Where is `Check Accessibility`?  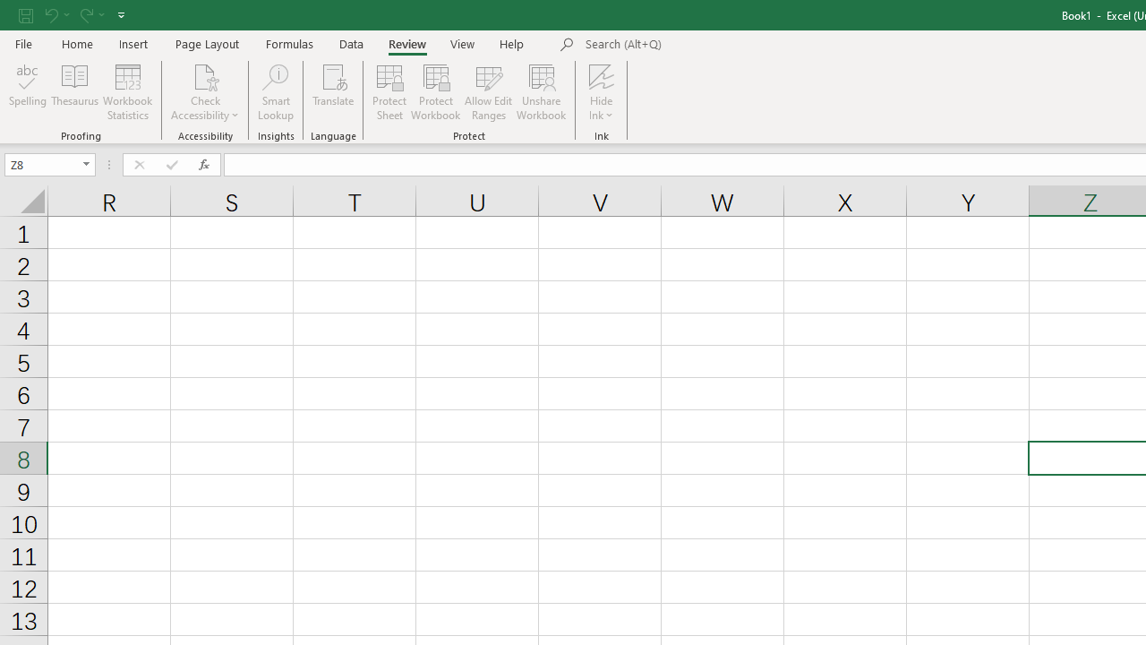 Check Accessibility is located at coordinates (206, 75).